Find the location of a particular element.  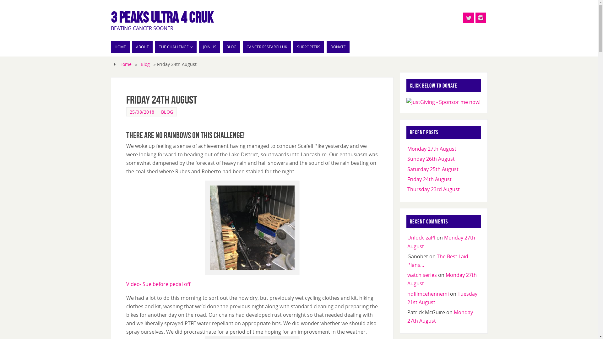

HOME is located at coordinates (120, 47).